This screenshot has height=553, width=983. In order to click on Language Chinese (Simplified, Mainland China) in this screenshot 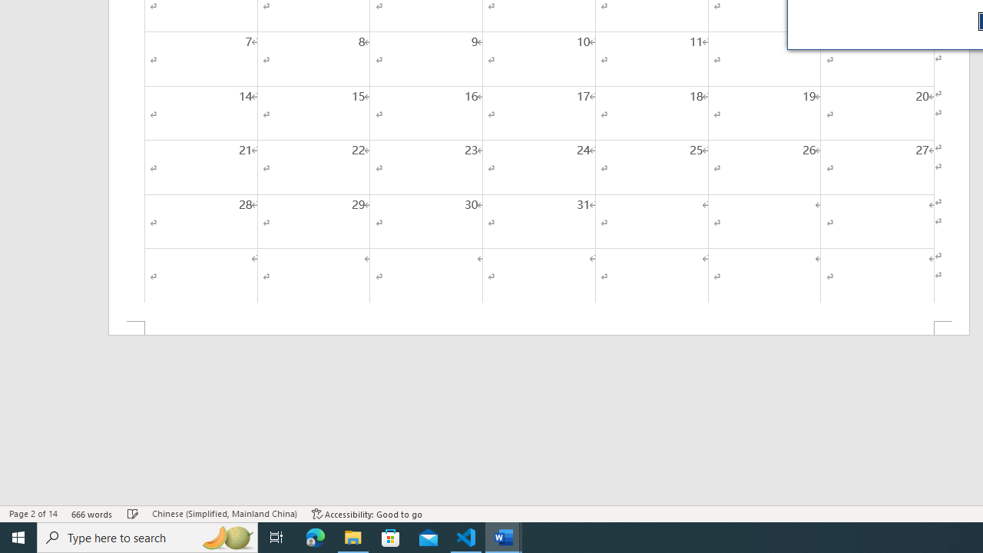, I will do `click(224, 513)`.